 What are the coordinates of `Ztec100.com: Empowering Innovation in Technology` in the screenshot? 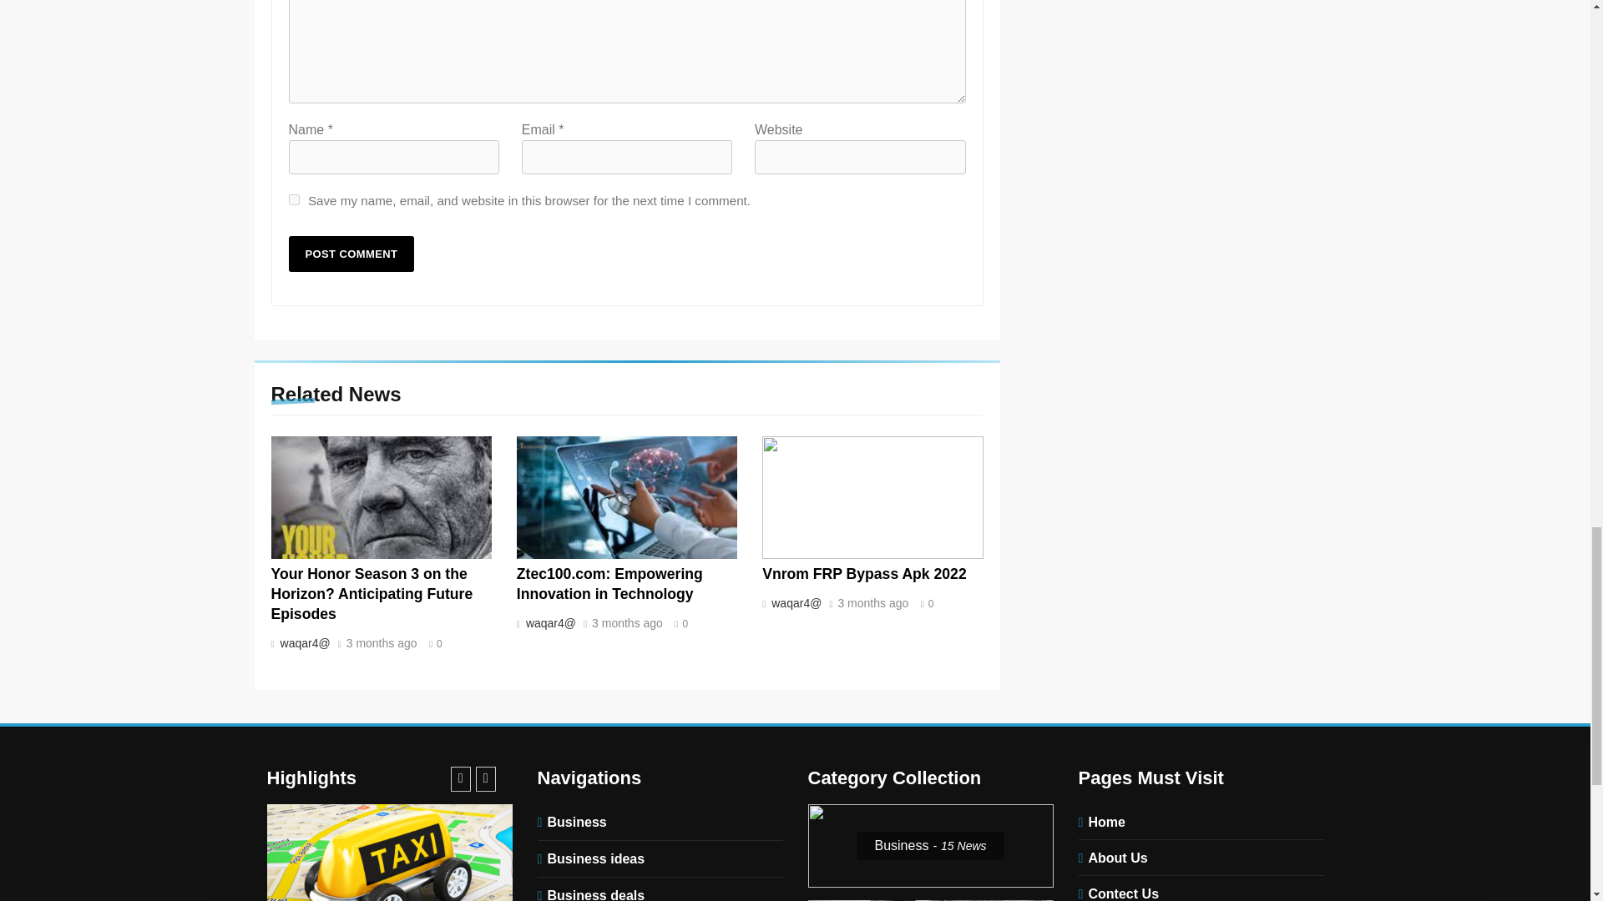 It's located at (609, 584).